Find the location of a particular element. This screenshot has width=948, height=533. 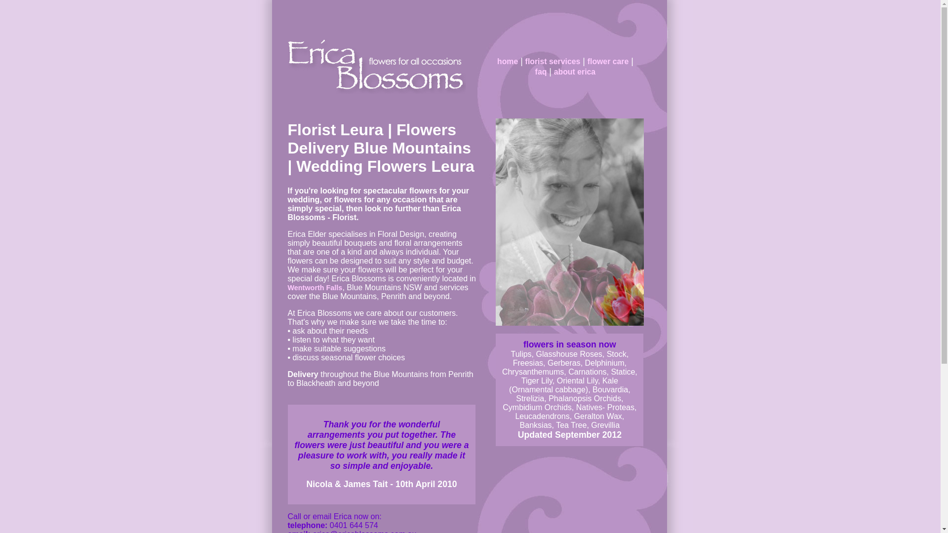

about erica is located at coordinates (575, 72).